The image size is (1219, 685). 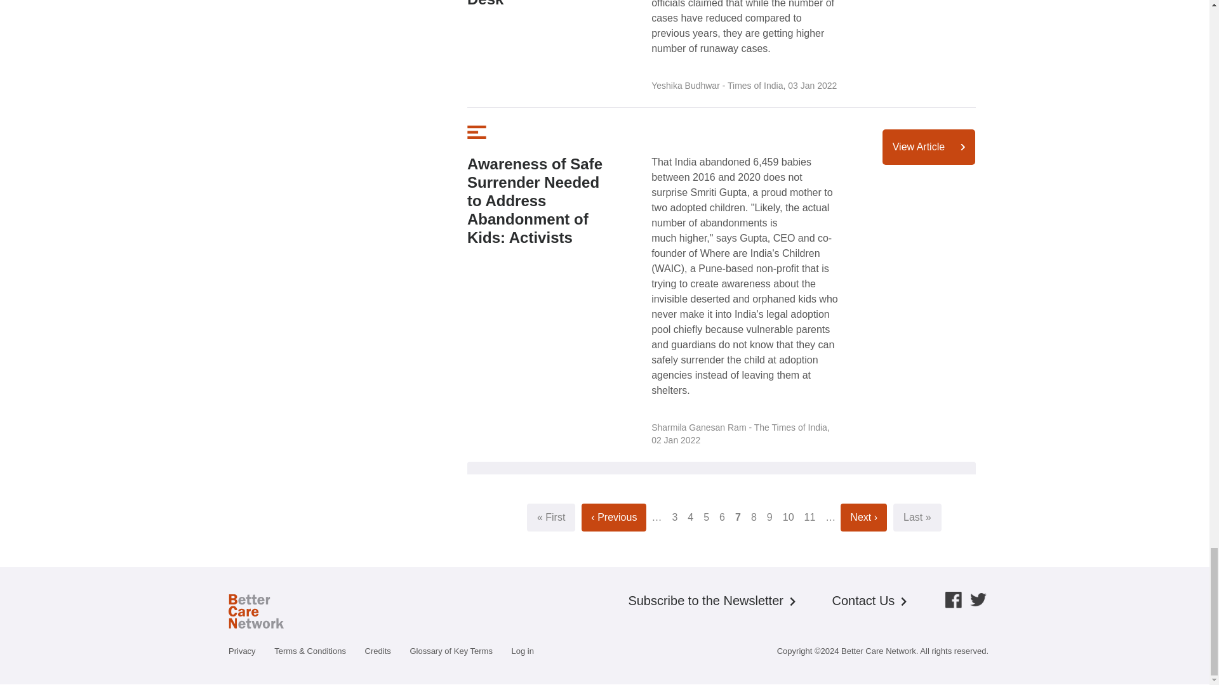 I want to click on Go to next page, so click(x=863, y=517).